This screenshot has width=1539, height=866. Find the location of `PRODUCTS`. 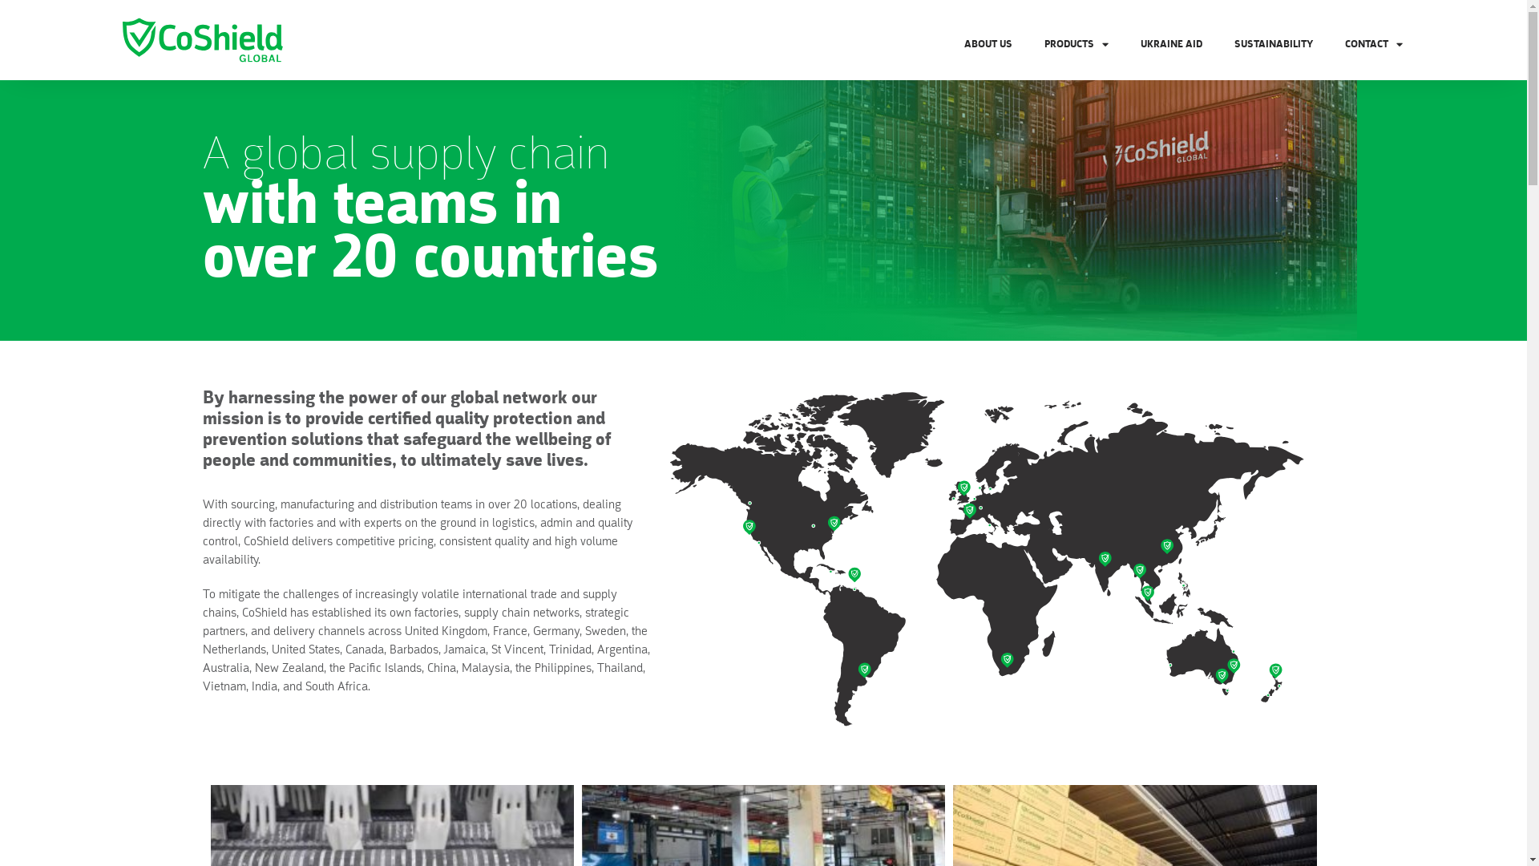

PRODUCTS is located at coordinates (1076, 45).